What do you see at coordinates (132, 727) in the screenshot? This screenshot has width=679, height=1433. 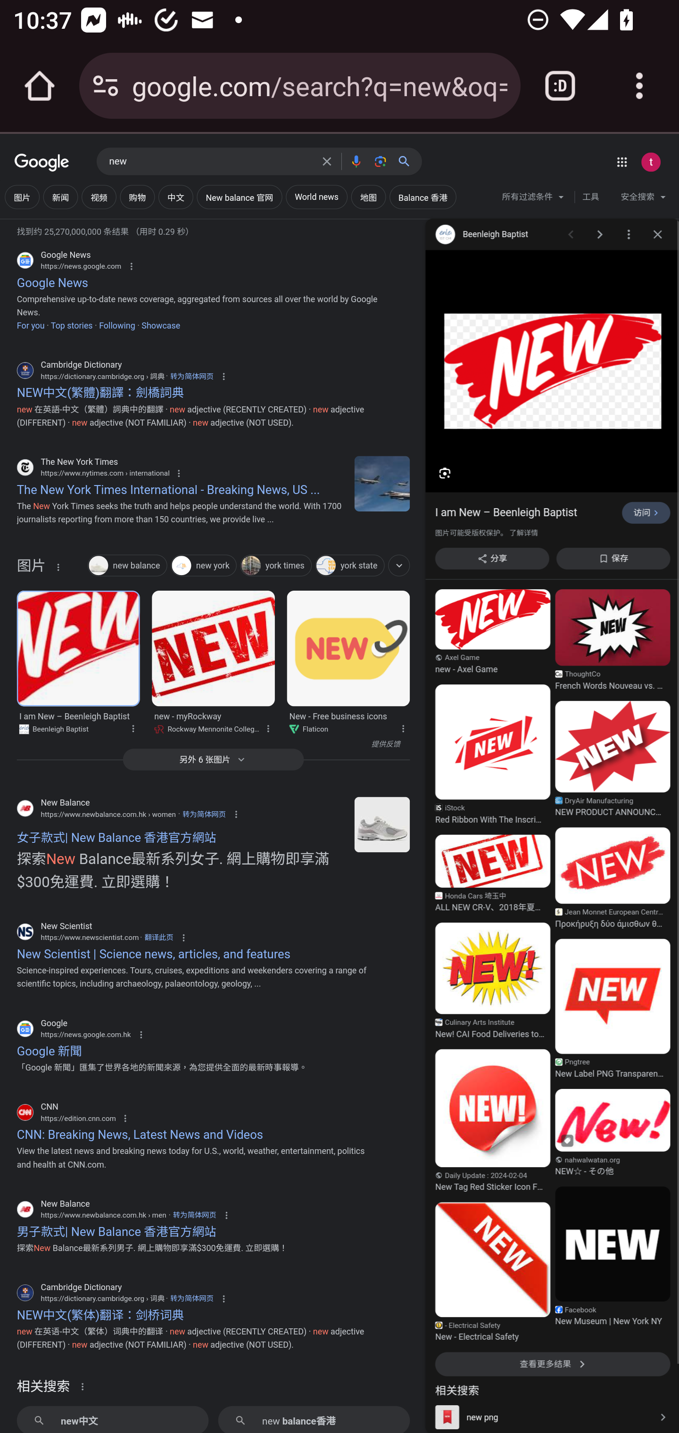 I see `关于这条结果的详细信息` at bounding box center [132, 727].